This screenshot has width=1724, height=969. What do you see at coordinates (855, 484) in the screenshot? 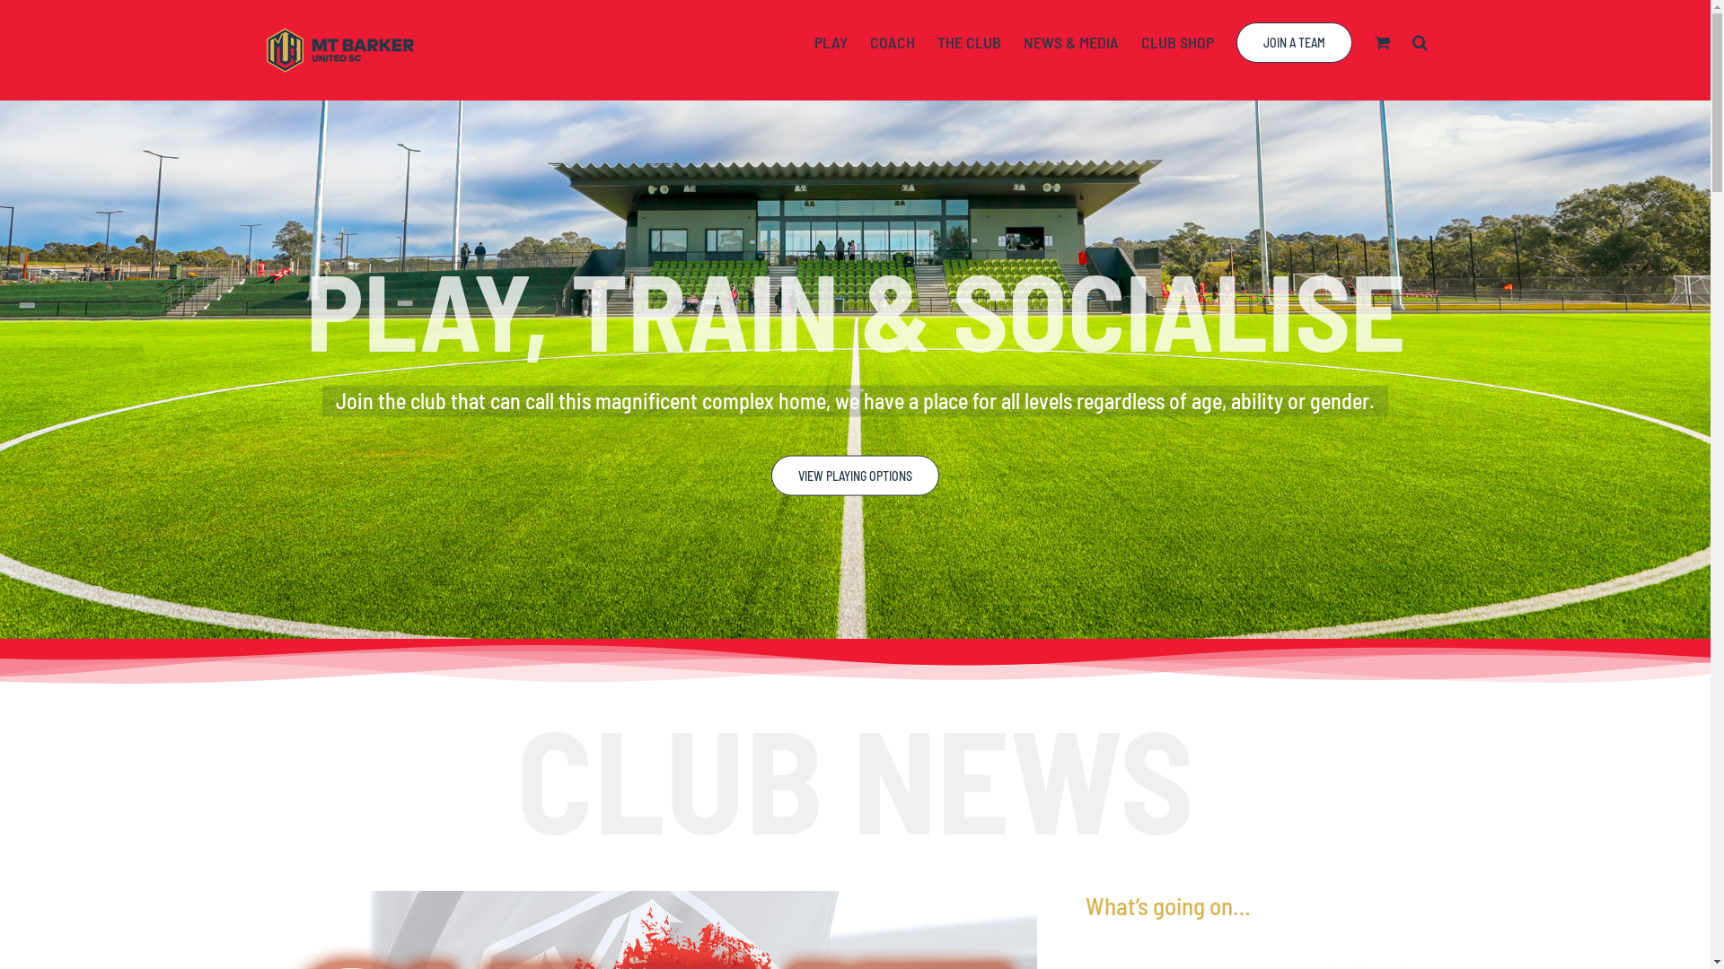
I see `VIEW PLAYING OPTIONS` at bounding box center [855, 484].